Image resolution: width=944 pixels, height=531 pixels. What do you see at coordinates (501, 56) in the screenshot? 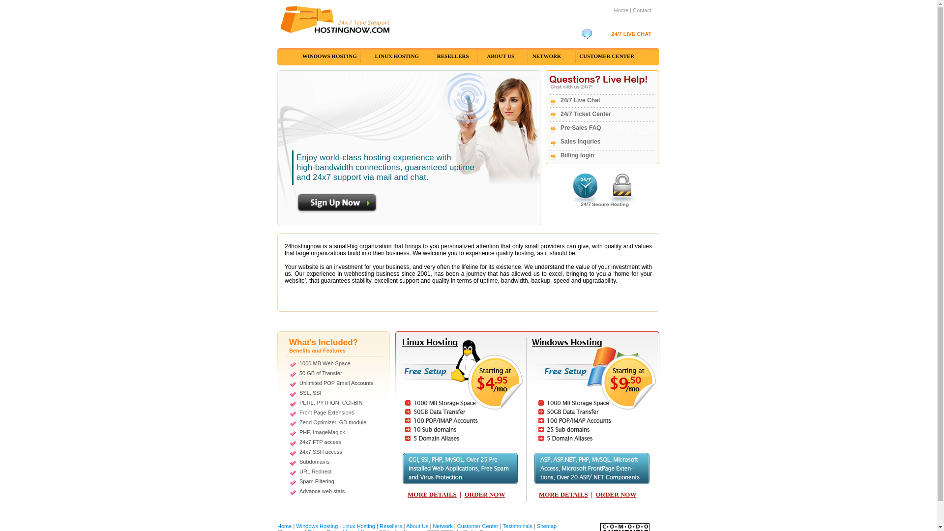
I see `ABOUT US` at bounding box center [501, 56].